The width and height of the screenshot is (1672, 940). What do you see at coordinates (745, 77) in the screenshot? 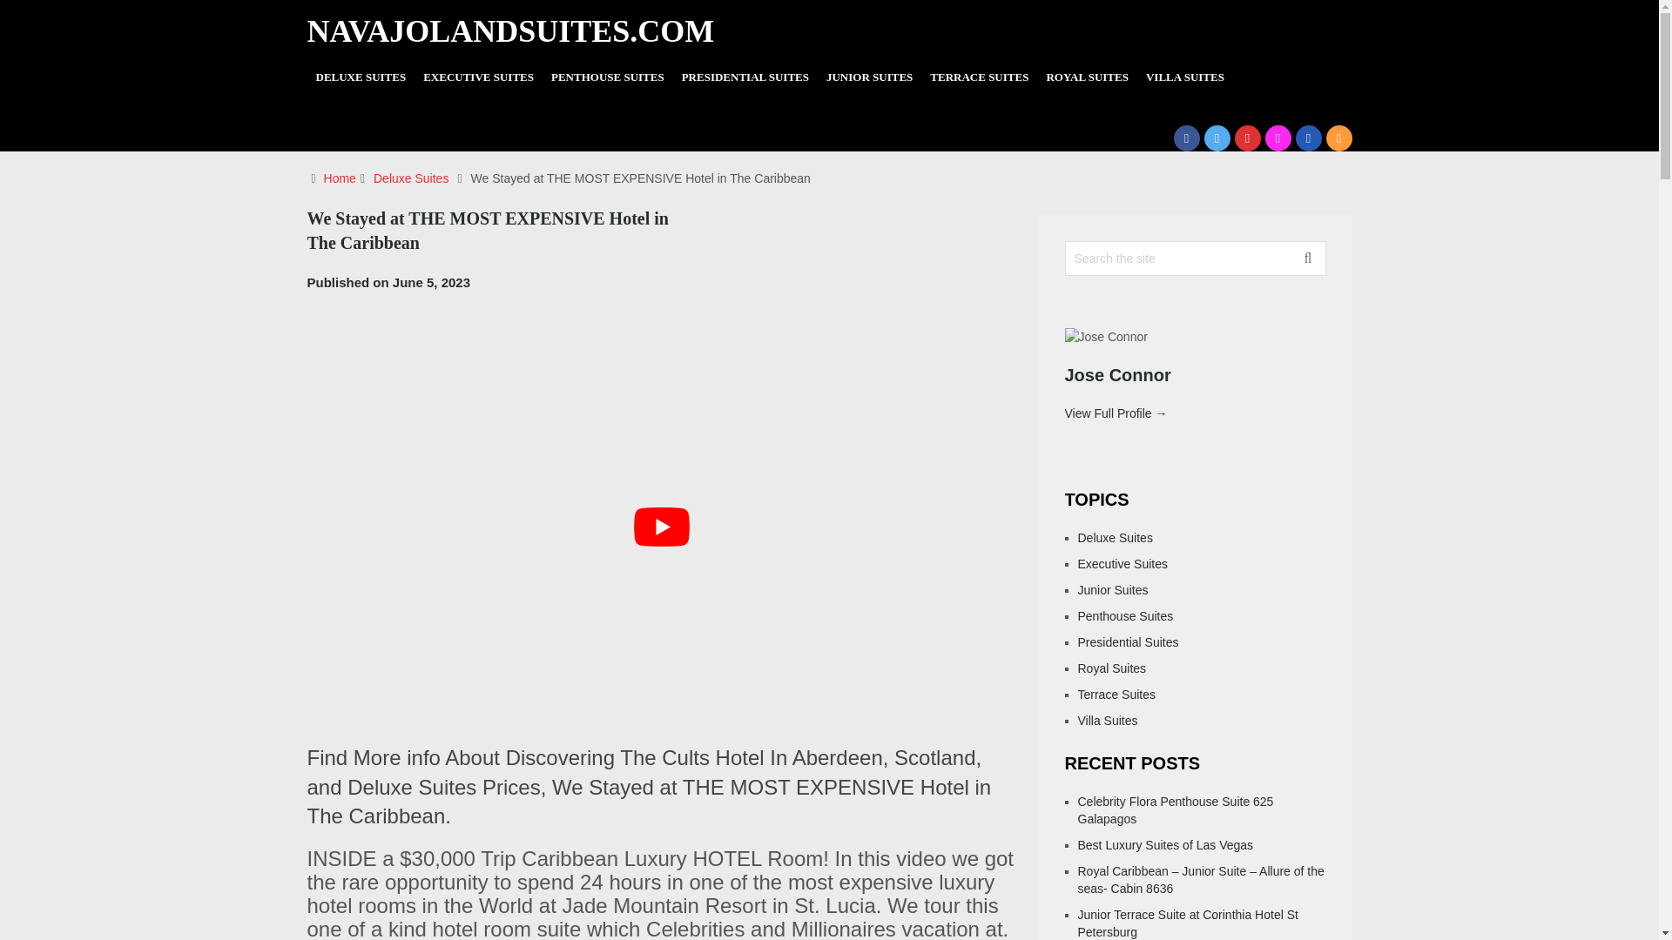
I see `PRESIDENTIAL SUITES` at bounding box center [745, 77].